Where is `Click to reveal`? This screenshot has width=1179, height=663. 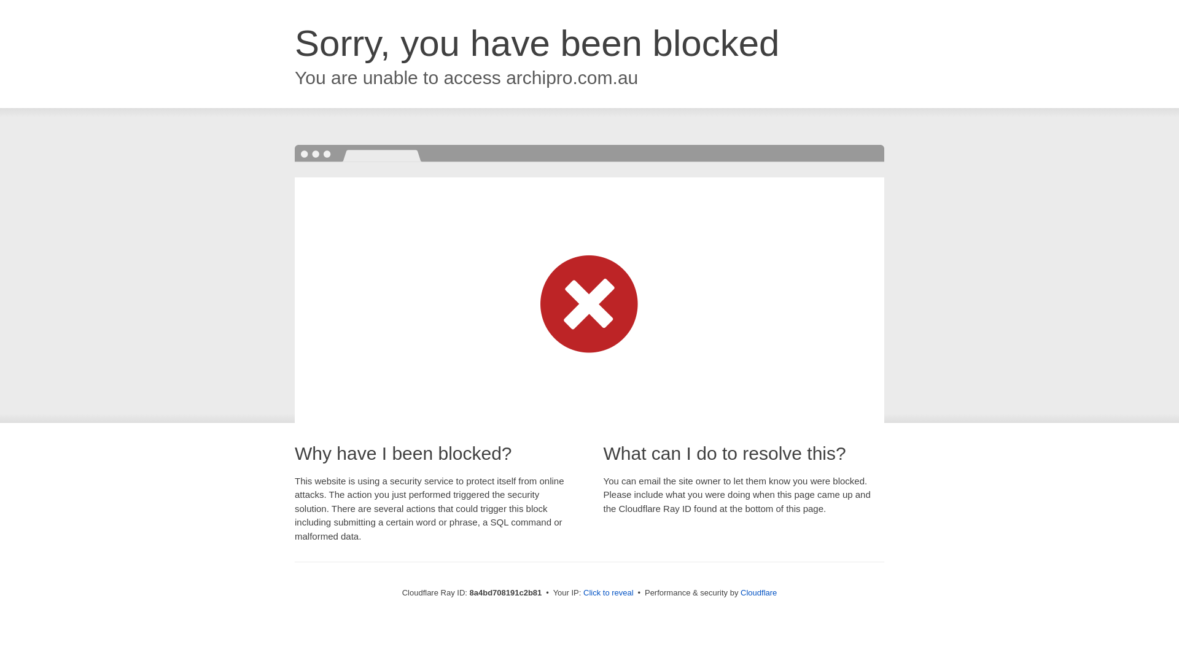 Click to reveal is located at coordinates (609, 593).